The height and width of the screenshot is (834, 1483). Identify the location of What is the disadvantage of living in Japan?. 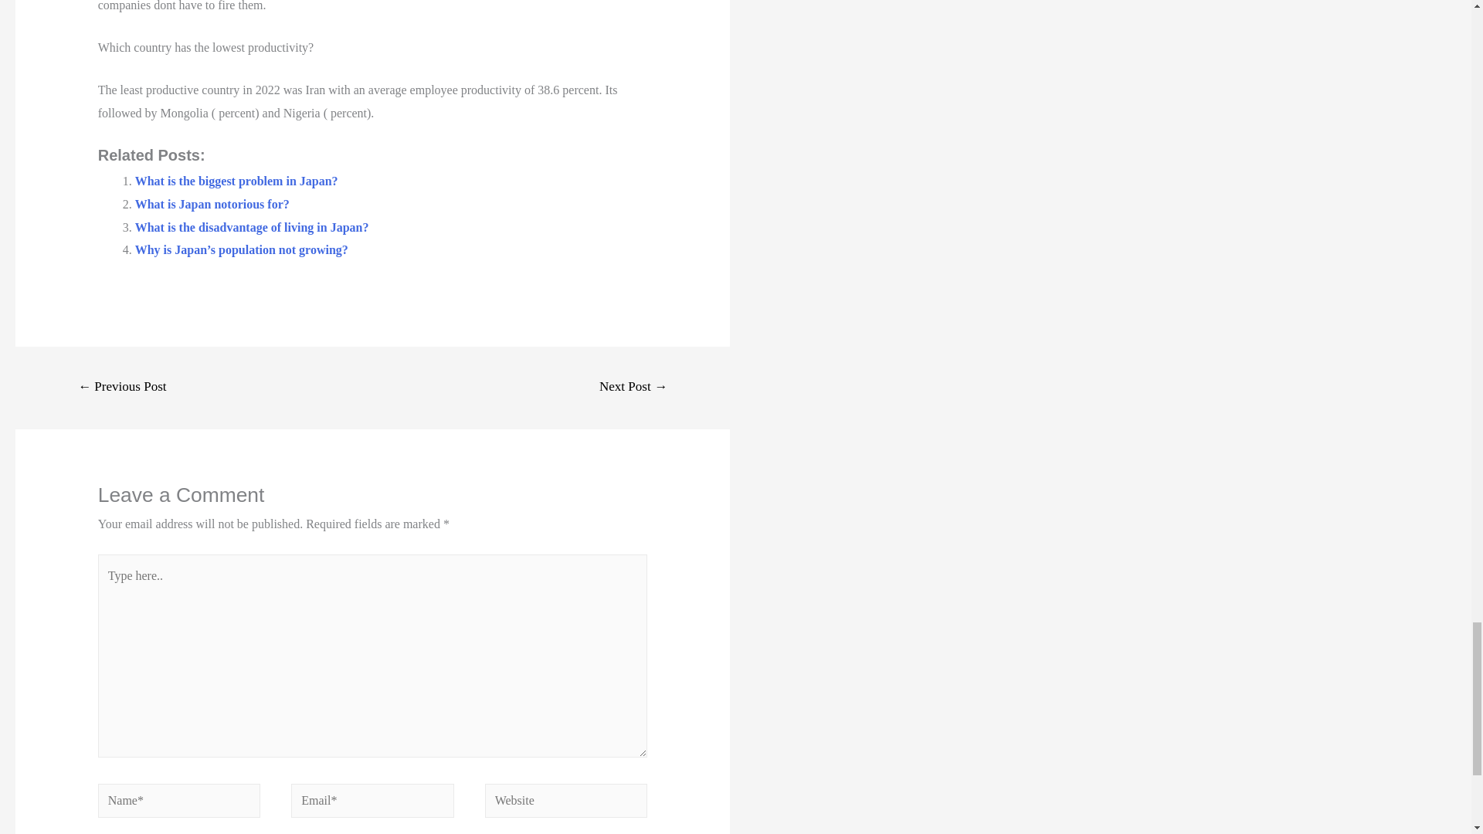
(252, 227).